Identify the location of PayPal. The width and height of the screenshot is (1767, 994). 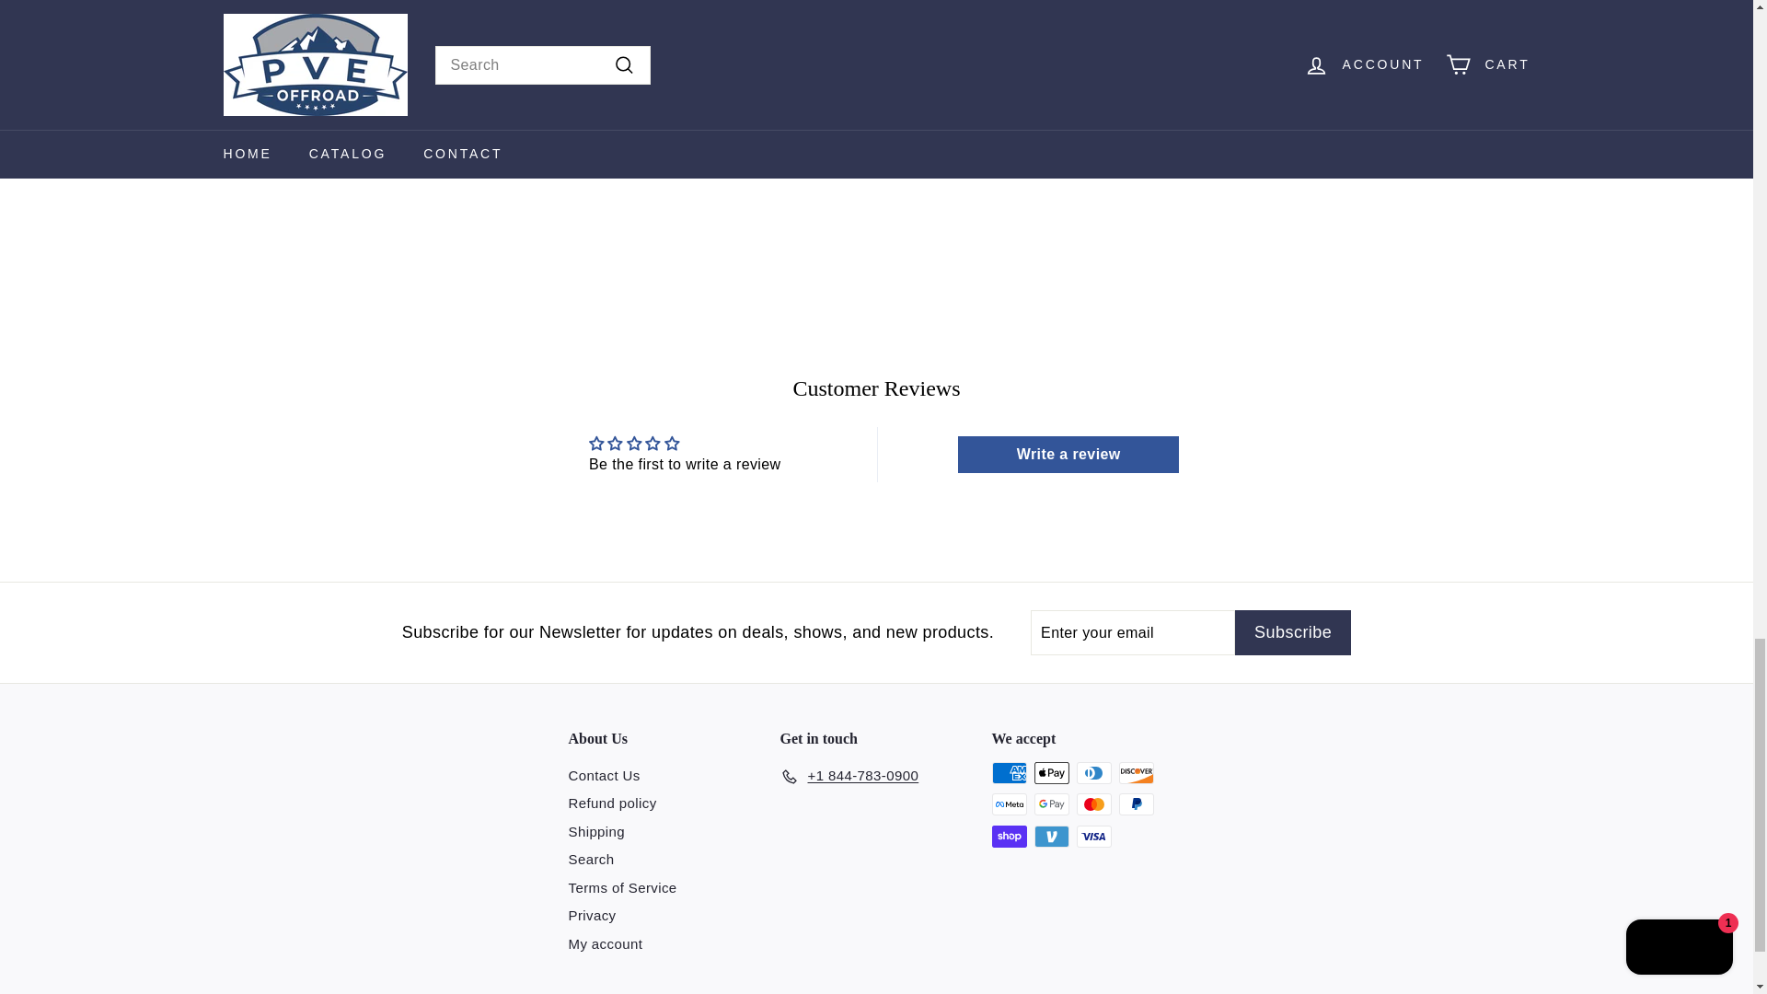
(1136, 803).